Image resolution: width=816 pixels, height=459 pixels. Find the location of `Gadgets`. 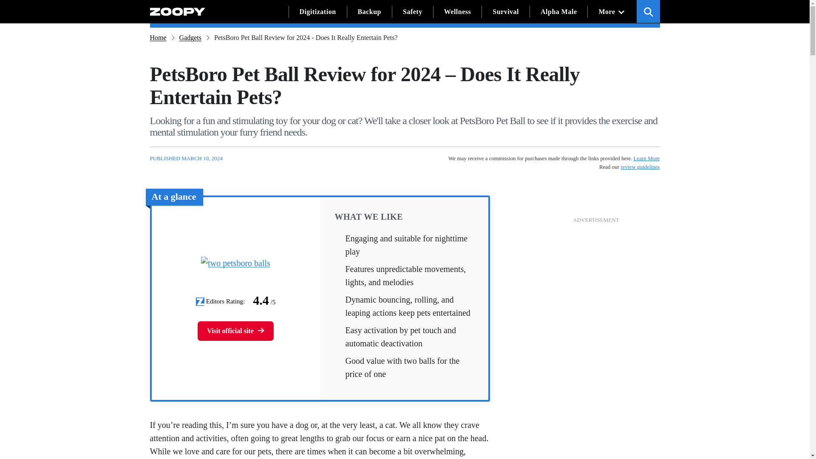

Gadgets is located at coordinates (190, 37).